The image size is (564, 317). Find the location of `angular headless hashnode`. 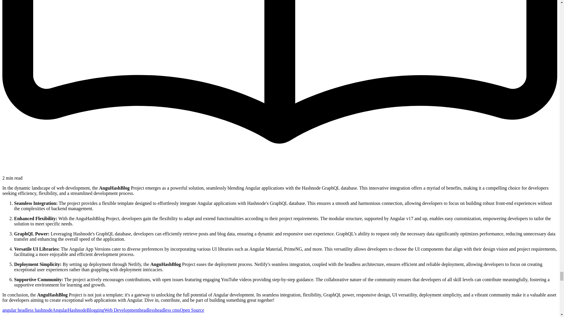

angular headless hashnode is located at coordinates (27, 310).